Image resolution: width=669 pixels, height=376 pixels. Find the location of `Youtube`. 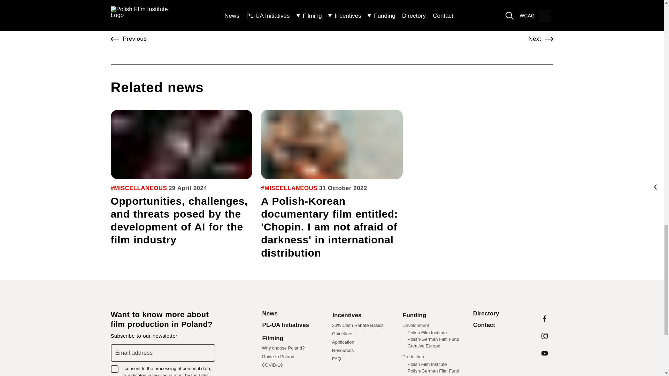

Youtube is located at coordinates (544, 353).